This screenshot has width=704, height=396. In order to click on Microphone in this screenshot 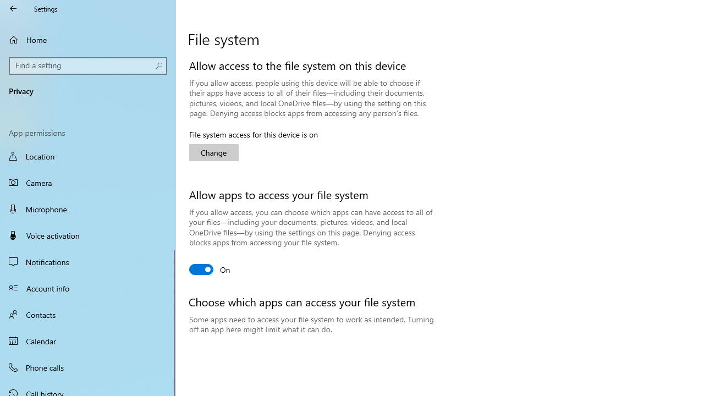, I will do `click(88, 208)`.